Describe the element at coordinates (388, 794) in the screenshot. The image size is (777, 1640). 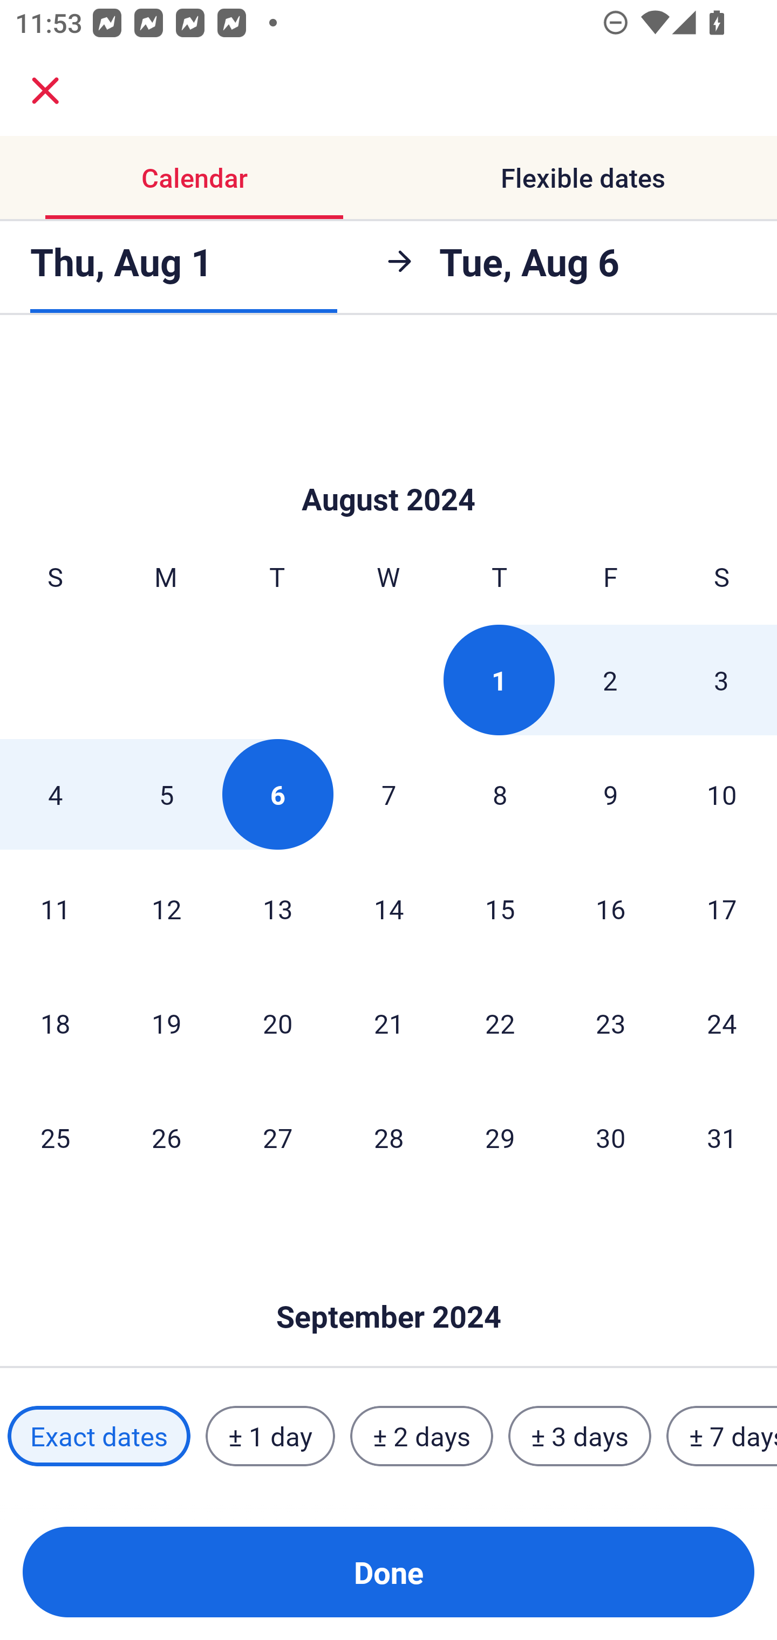
I see `7 Wednesday, August 7, 2024` at that location.